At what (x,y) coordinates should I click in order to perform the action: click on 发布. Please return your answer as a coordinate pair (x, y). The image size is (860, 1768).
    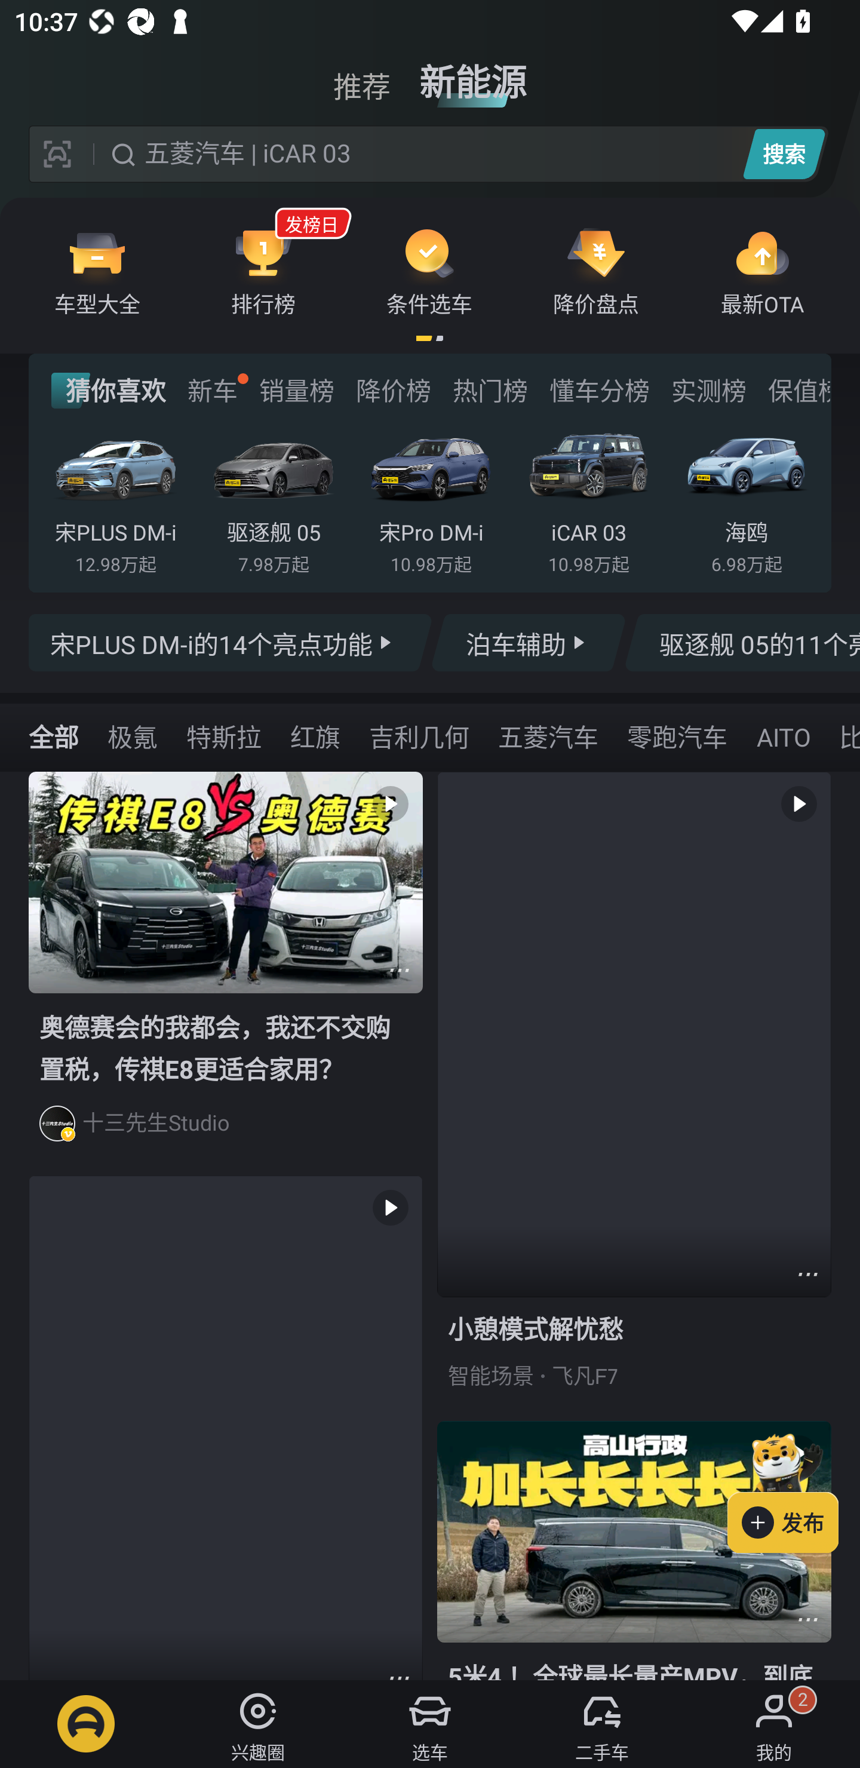
    Looking at the image, I should click on (794, 1489).